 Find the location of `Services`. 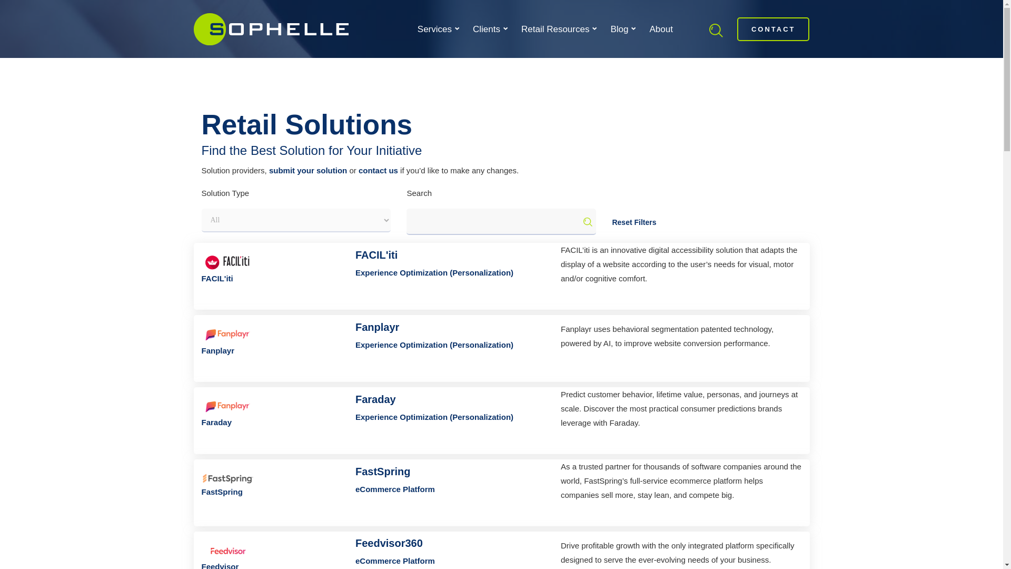

Services is located at coordinates (437, 29).